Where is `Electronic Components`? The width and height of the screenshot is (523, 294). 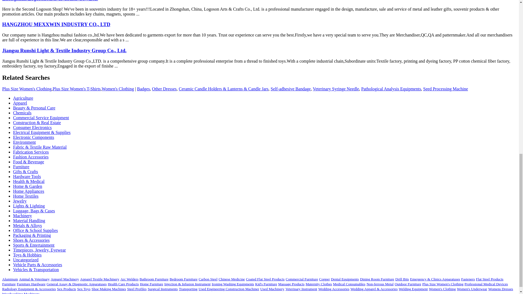
Electronic Components is located at coordinates (34, 137).